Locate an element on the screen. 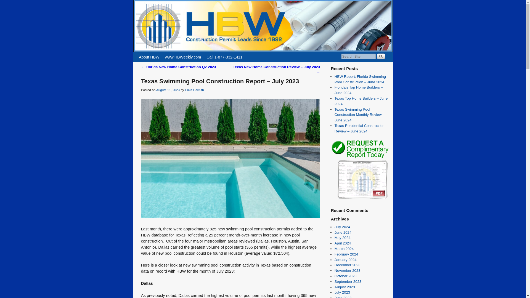 This screenshot has width=530, height=298. Erika Carruth is located at coordinates (194, 89).